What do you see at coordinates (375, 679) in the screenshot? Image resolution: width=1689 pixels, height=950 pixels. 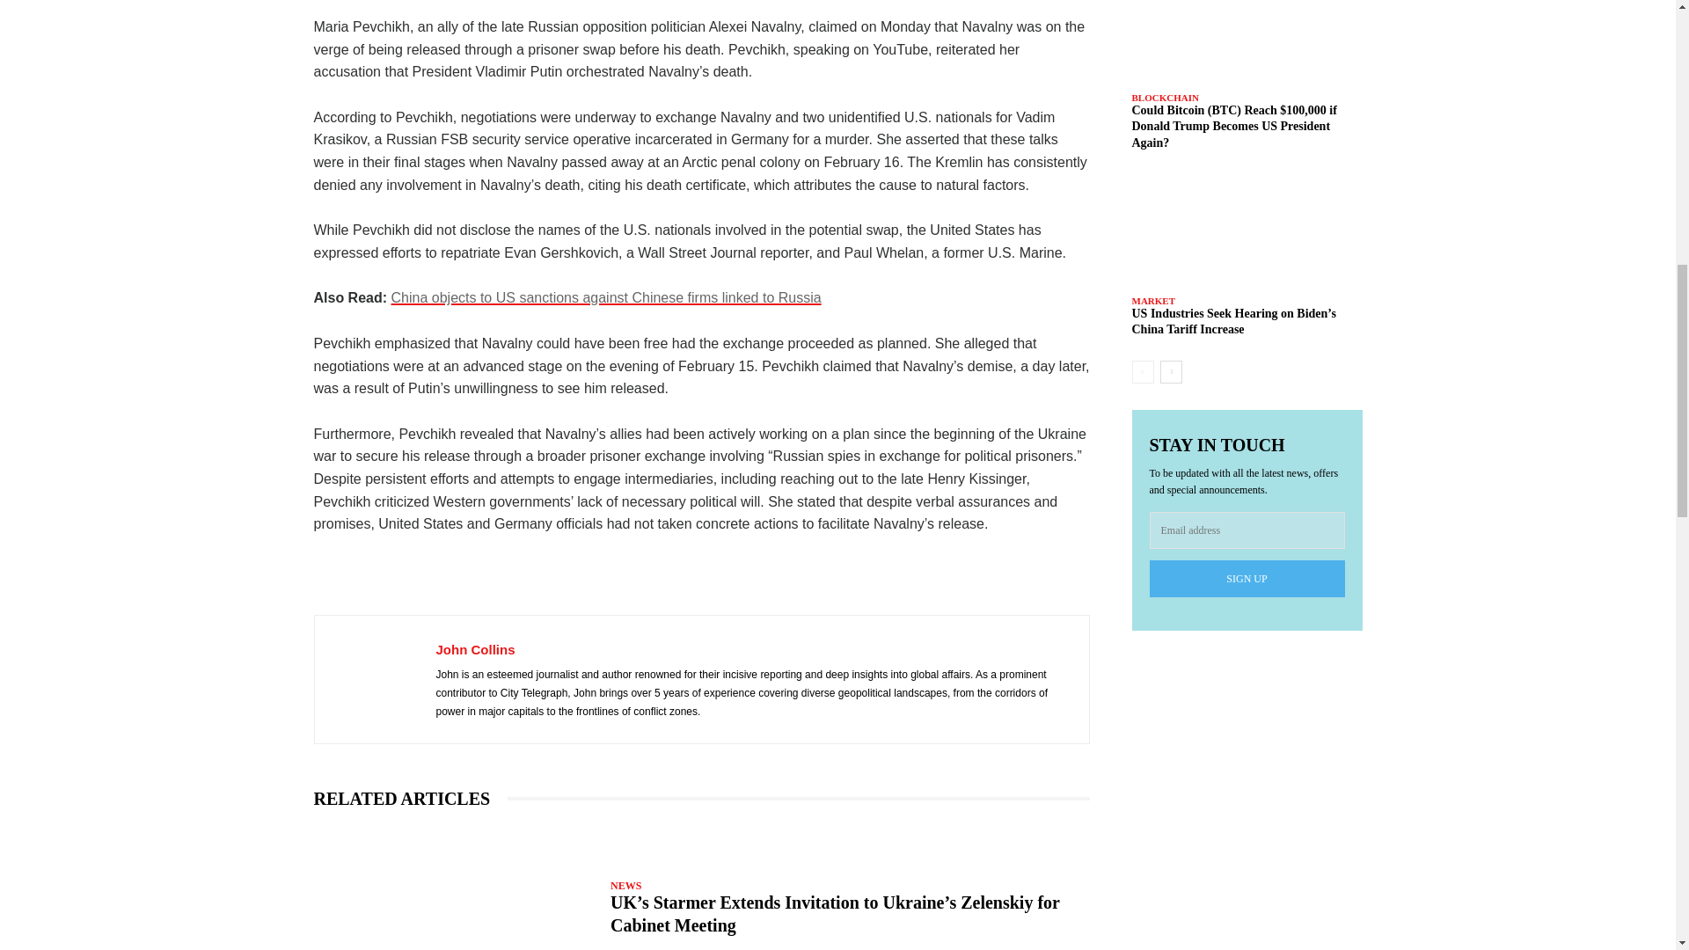 I see `John Collins` at bounding box center [375, 679].